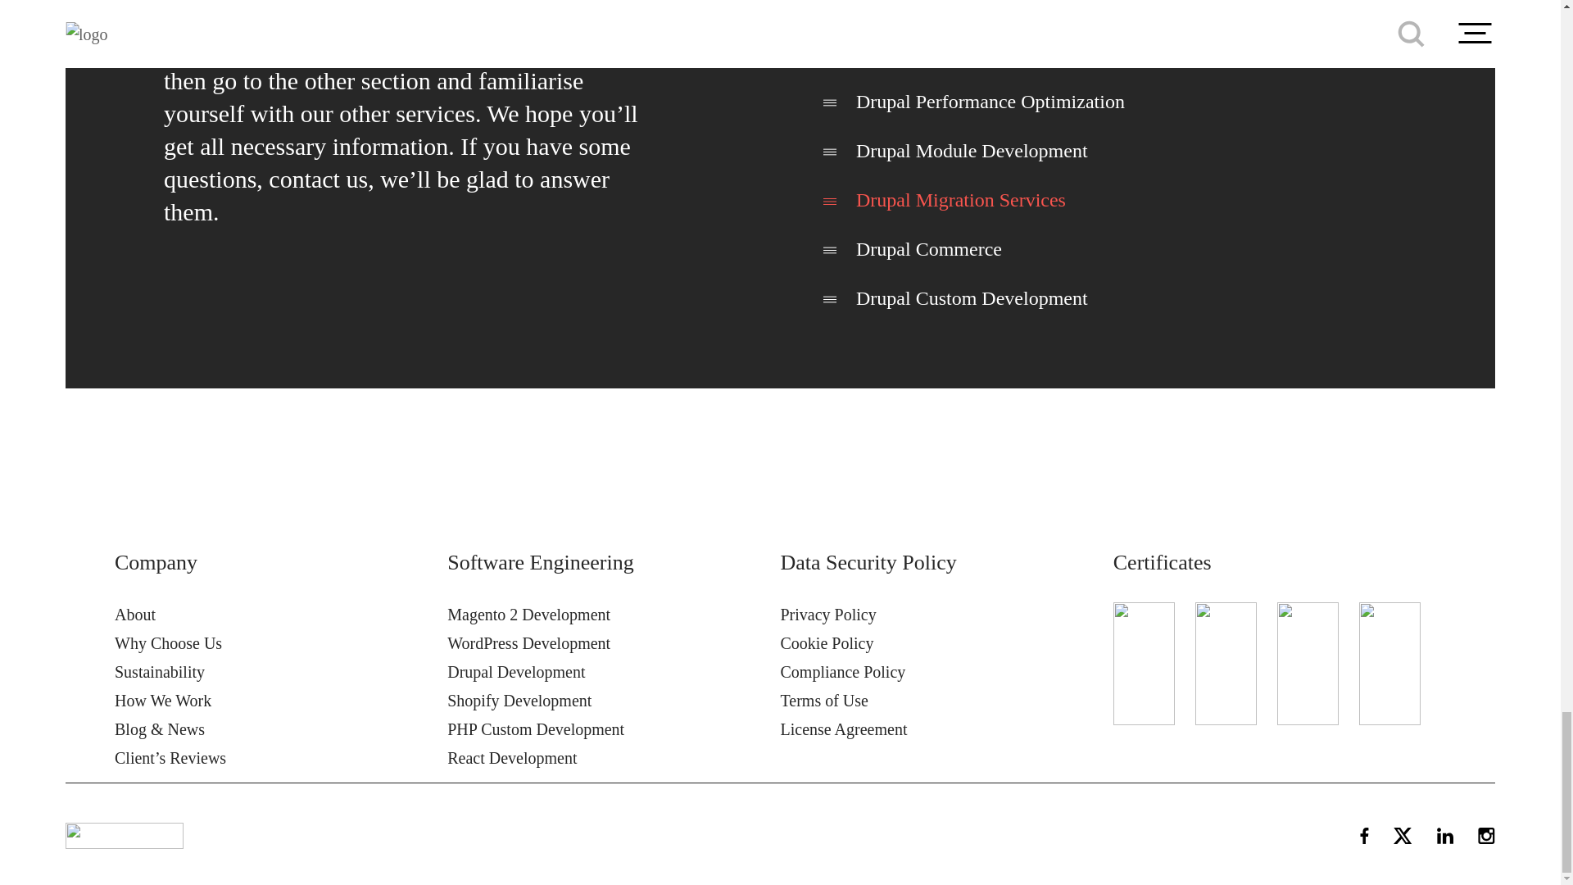 The height and width of the screenshot is (885, 1573). Describe the element at coordinates (135, 615) in the screenshot. I see `About` at that location.